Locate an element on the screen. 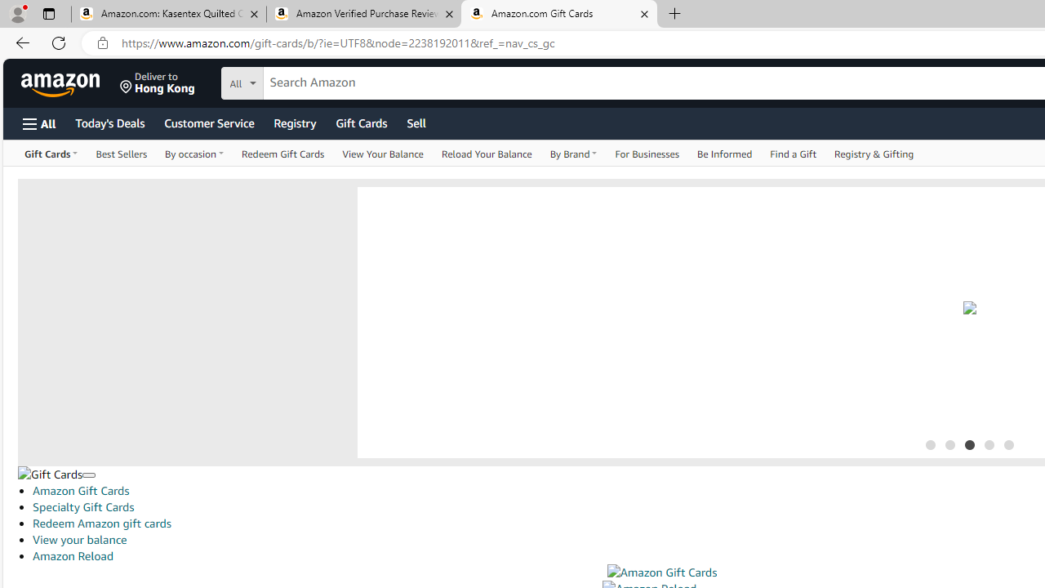  Toggle Navigation is located at coordinates (88, 475).